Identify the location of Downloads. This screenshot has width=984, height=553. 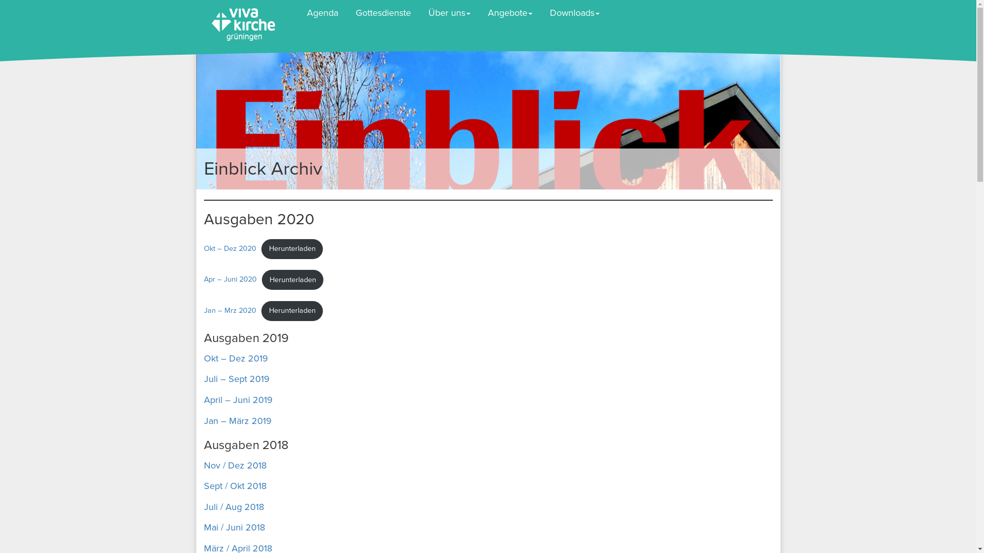
(575, 13).